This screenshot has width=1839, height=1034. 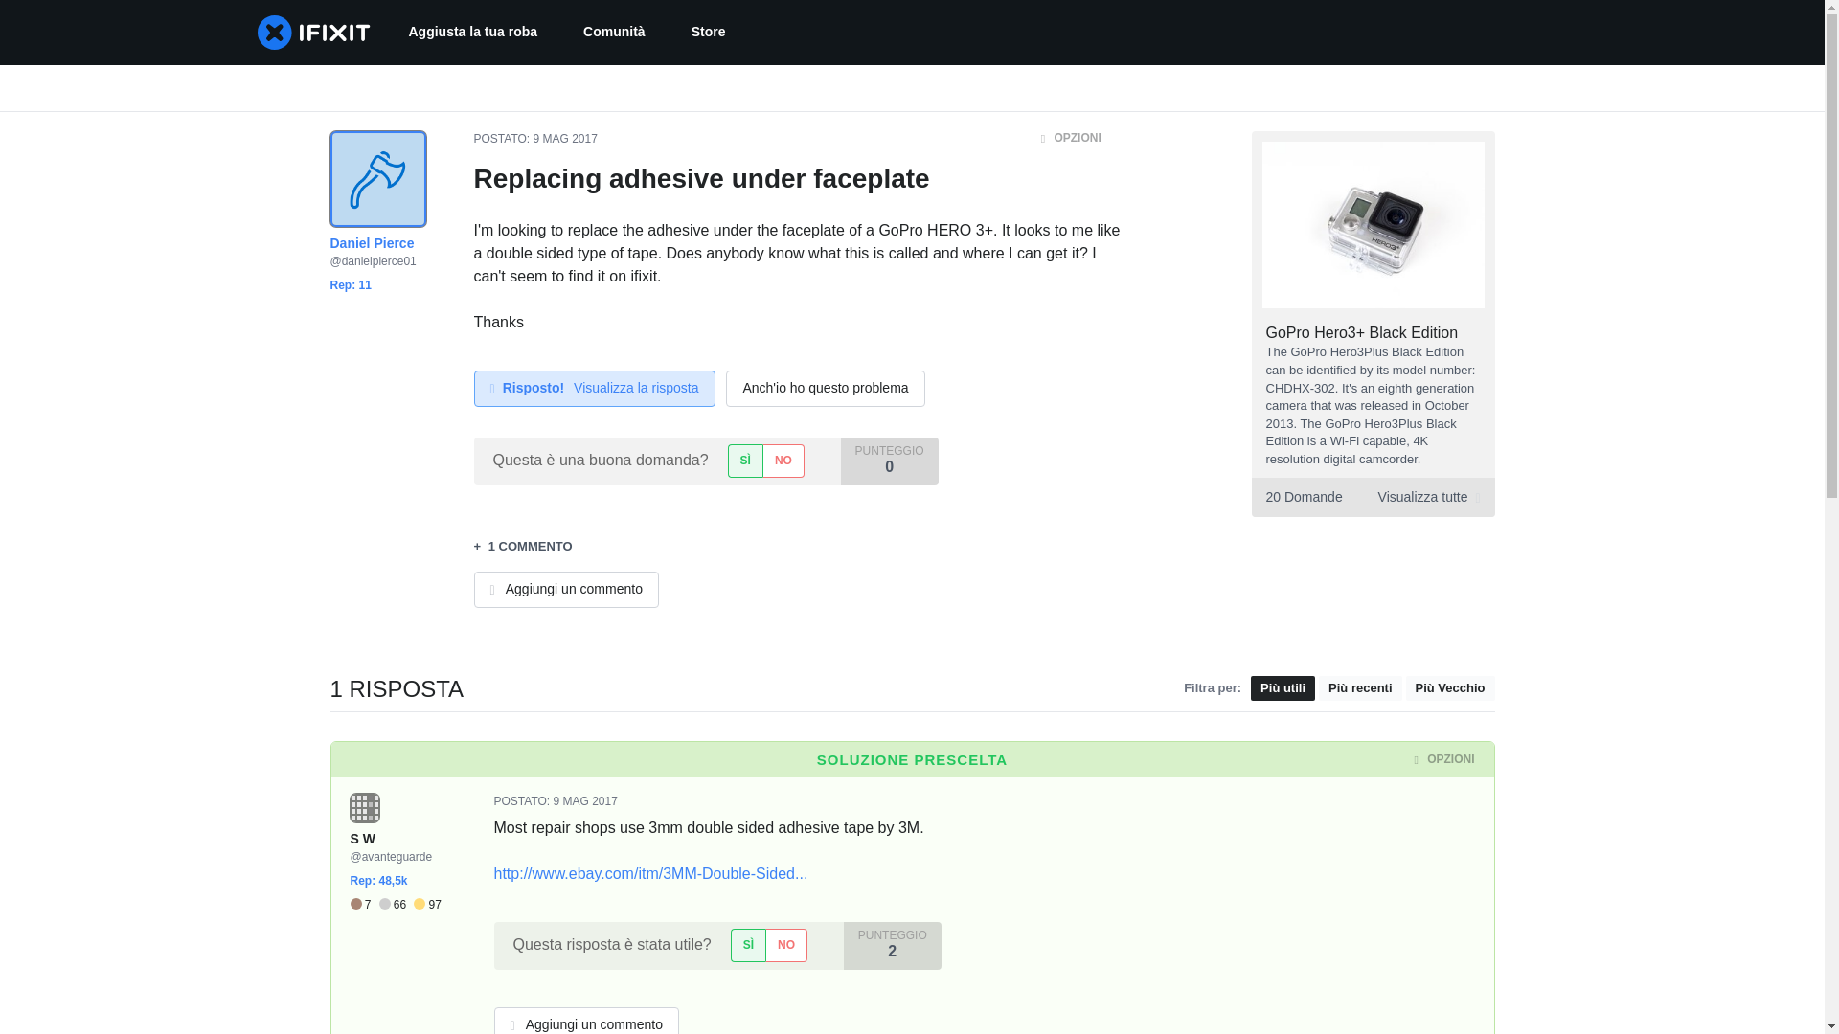 I want to click on Aggiusta la tua roba, so click(x=472, y=33).